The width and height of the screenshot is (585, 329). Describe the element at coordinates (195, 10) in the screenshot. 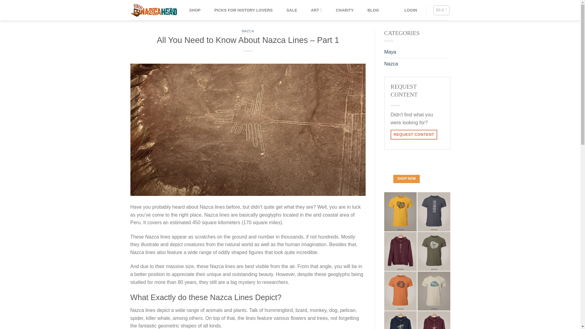

I see `SHOP` at that location.